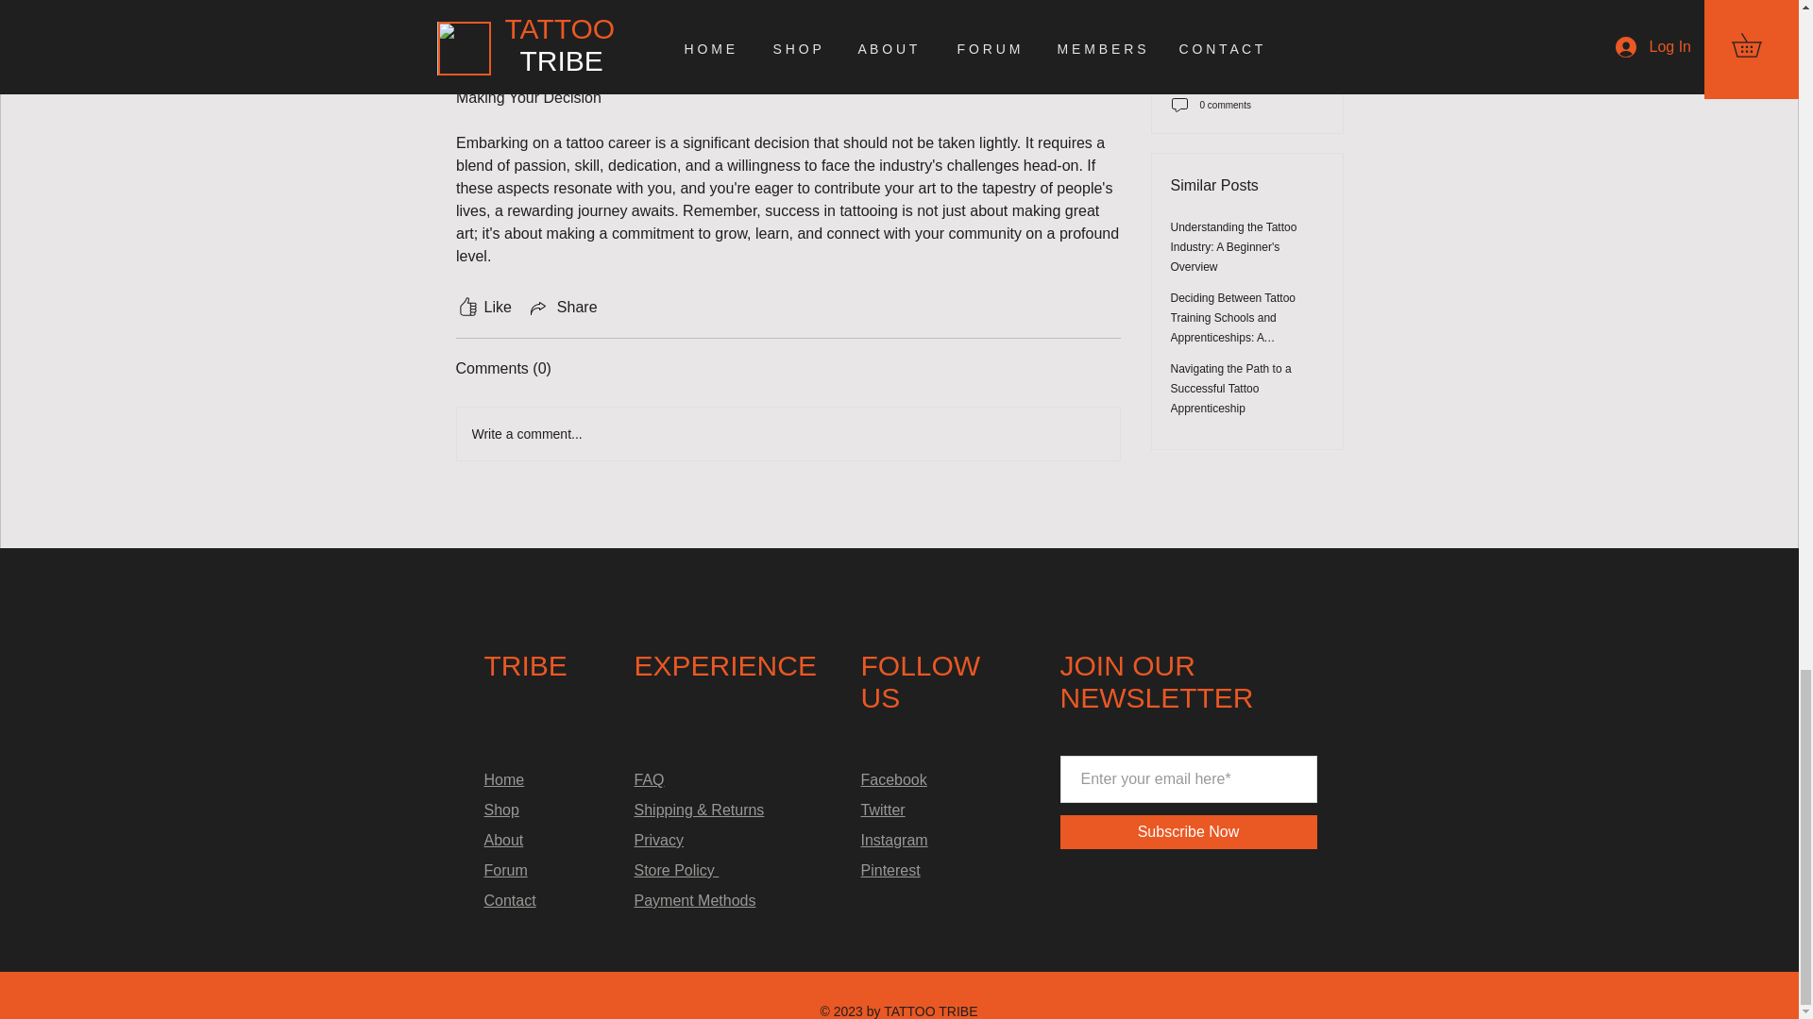 The width and height of the screenshot is (1813, 1019). I want to click on Like, so click(483, 308).